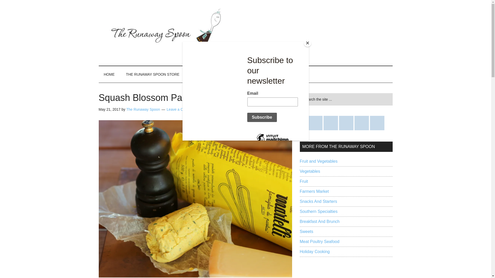  I want to click on Vegetables, so click(309, 171).